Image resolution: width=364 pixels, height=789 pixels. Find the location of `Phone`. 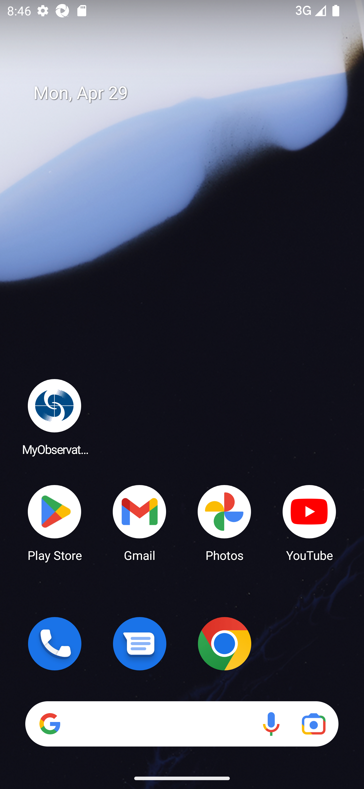

Phone is located at coordinates (55, 644).